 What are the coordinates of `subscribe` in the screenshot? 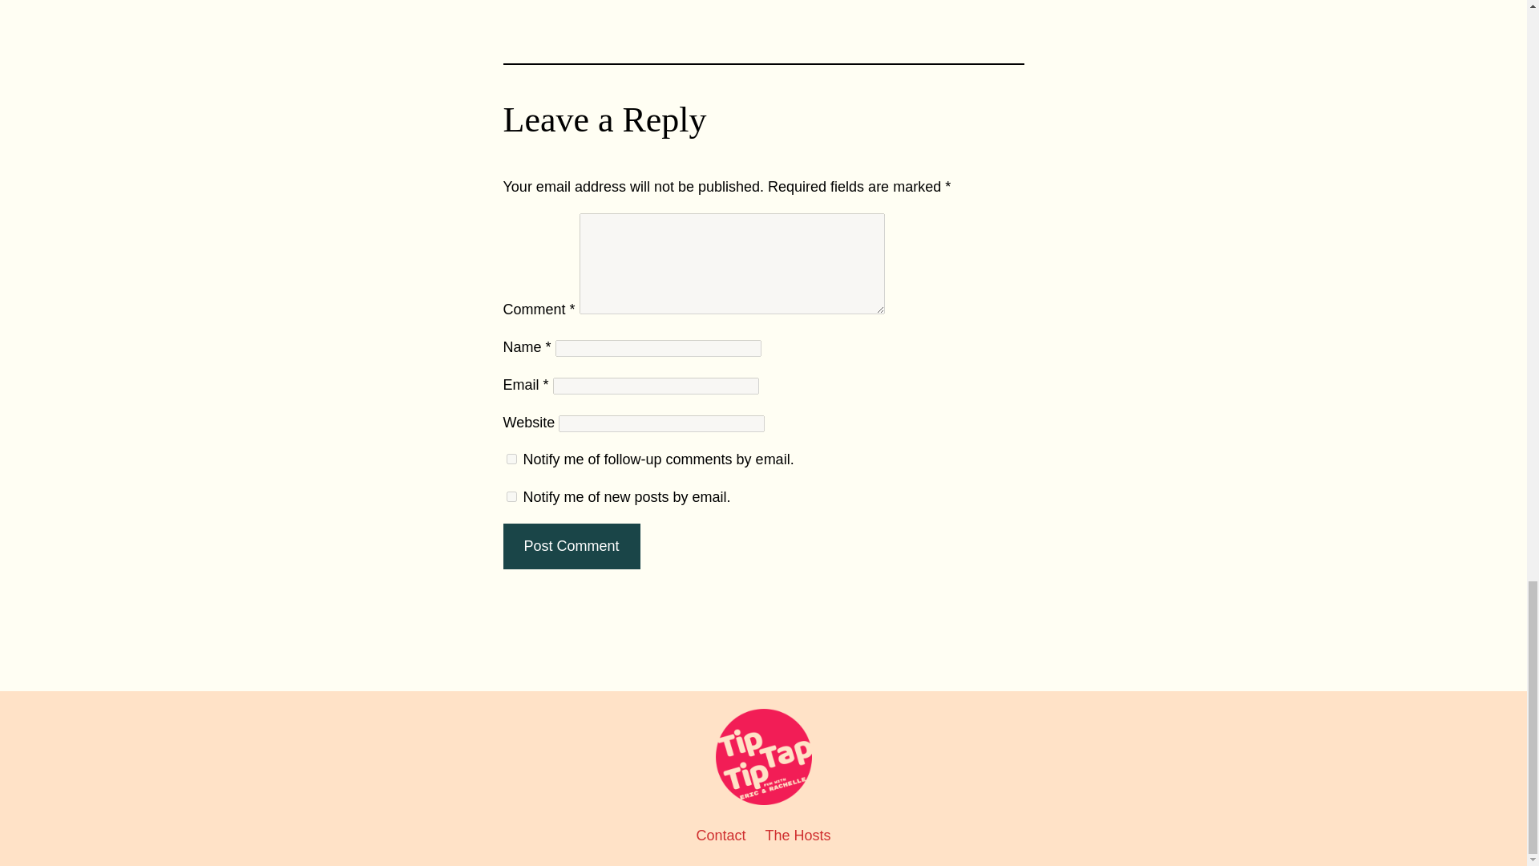 It's located at (511, 497).